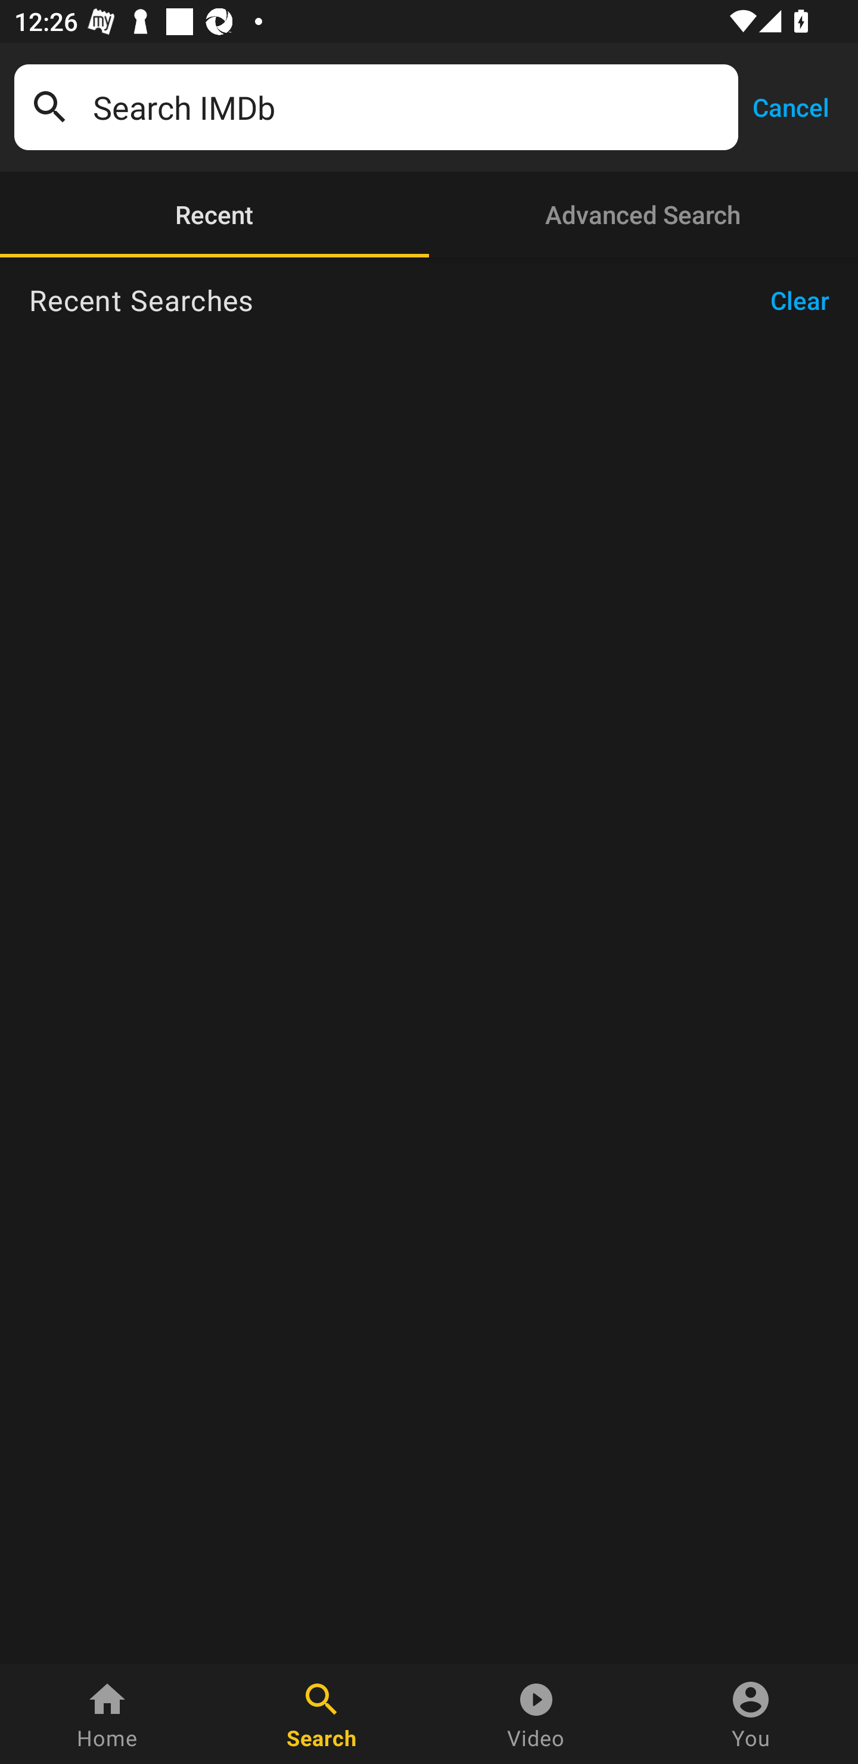 This screenshot has height=1764, width=858. What do you see at coordinates (107, 1714) in the screenshot?
I see `Home` at bounding box center [107, 1714].